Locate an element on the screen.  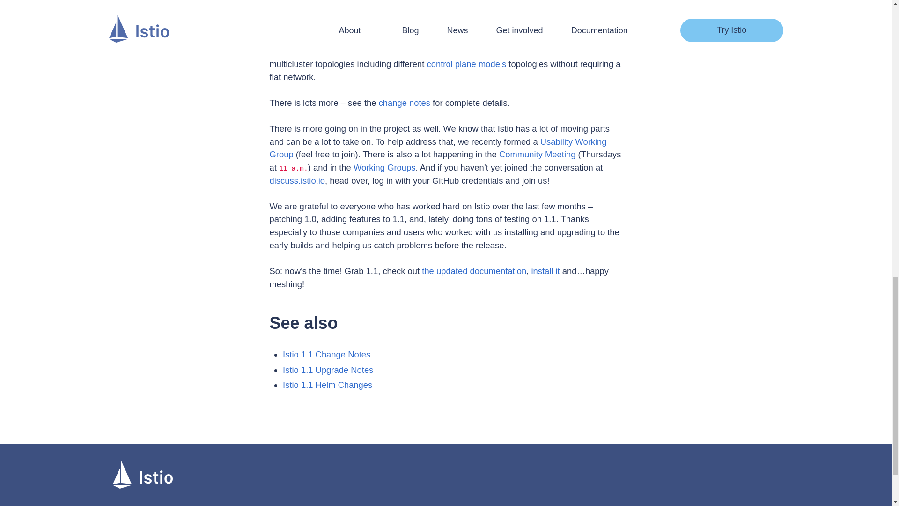
Istio 1.1 Change Notes is located at coordinates (327, 354).